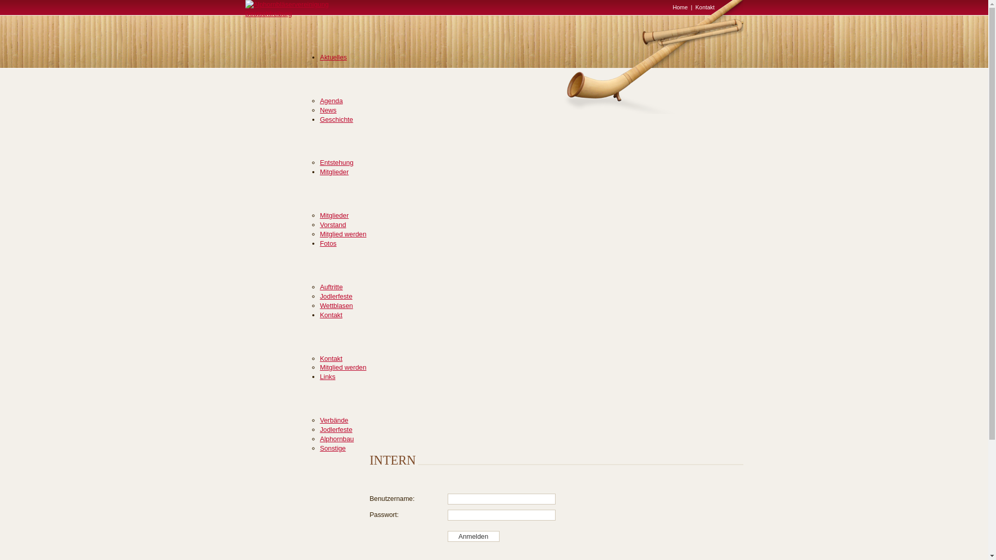  I want to click on Kontakt, so click(331, 359).